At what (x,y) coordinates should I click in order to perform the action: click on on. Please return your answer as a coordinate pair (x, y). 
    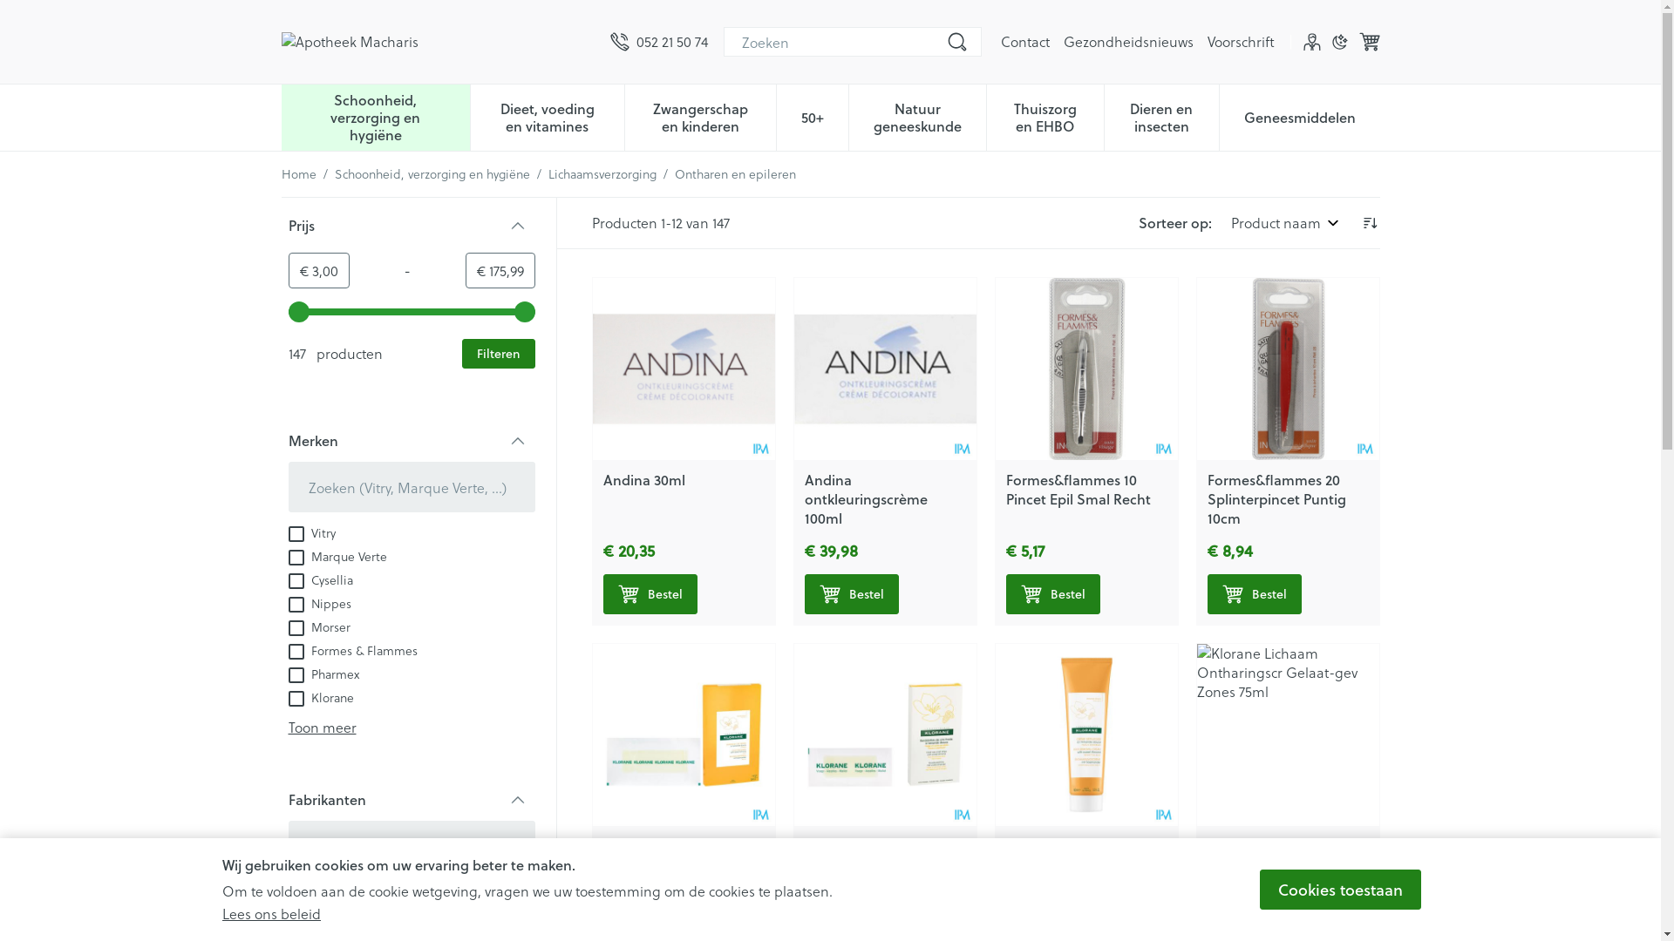
    Looking at the image, I should click on (296, 605).